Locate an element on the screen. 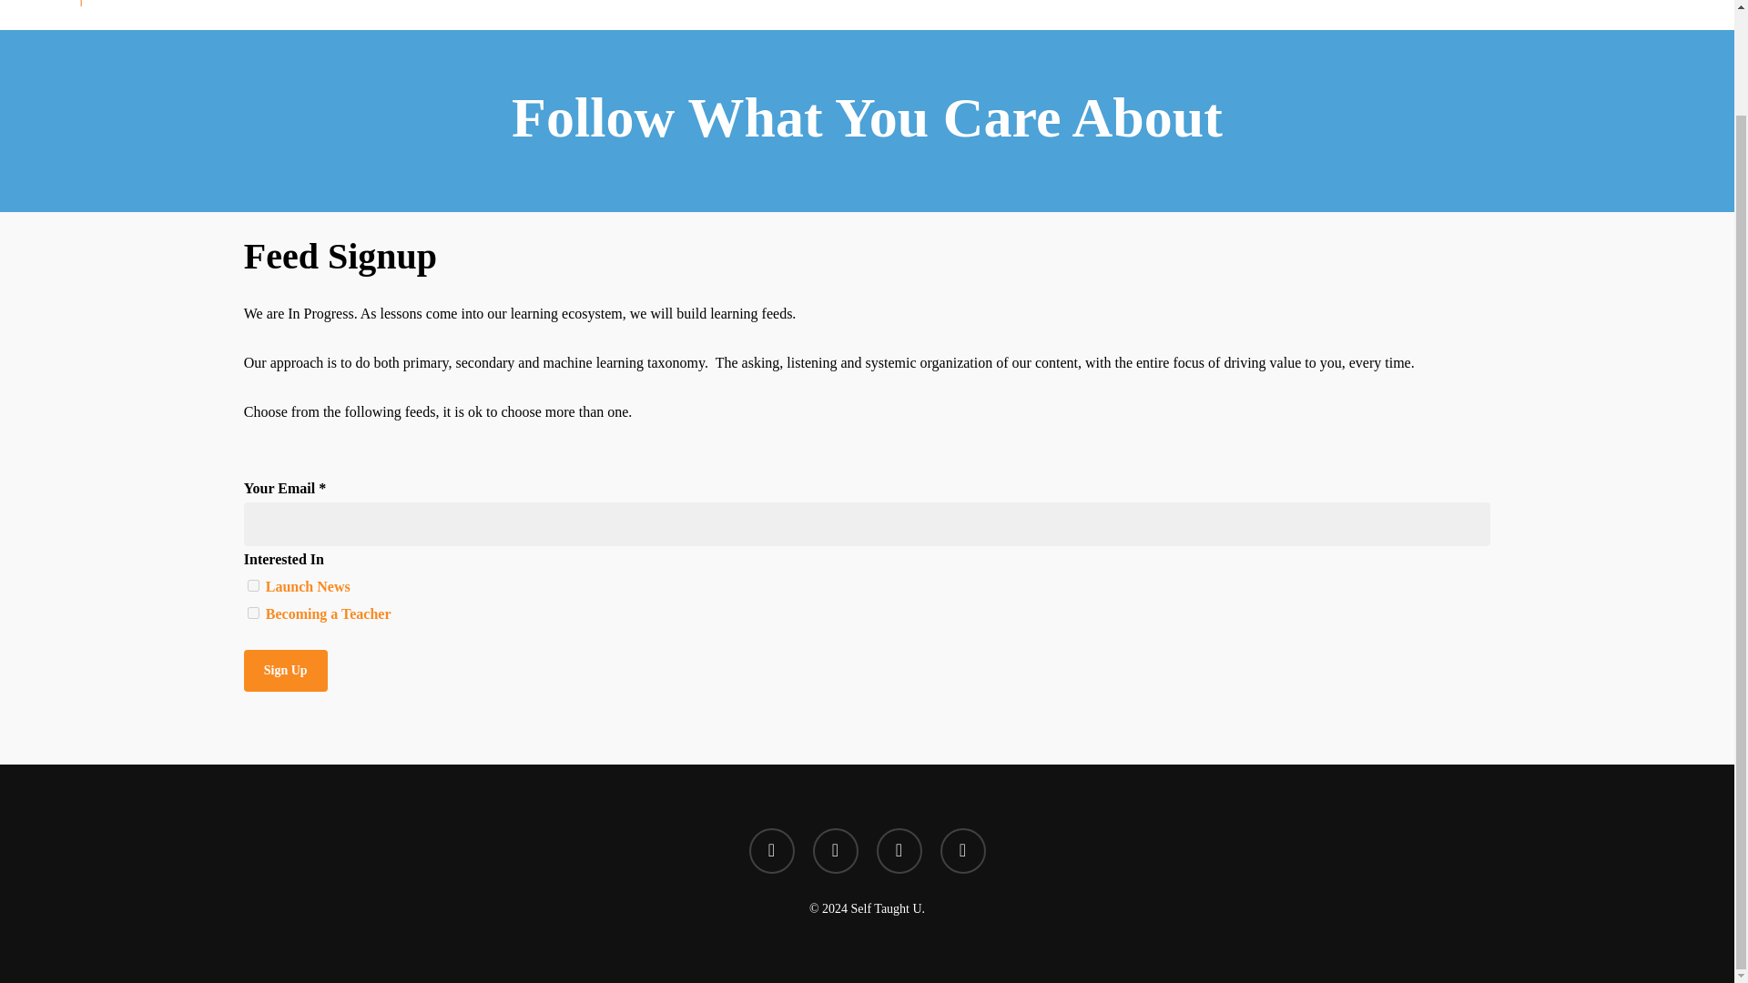  email is located at coordinates (962, 733).